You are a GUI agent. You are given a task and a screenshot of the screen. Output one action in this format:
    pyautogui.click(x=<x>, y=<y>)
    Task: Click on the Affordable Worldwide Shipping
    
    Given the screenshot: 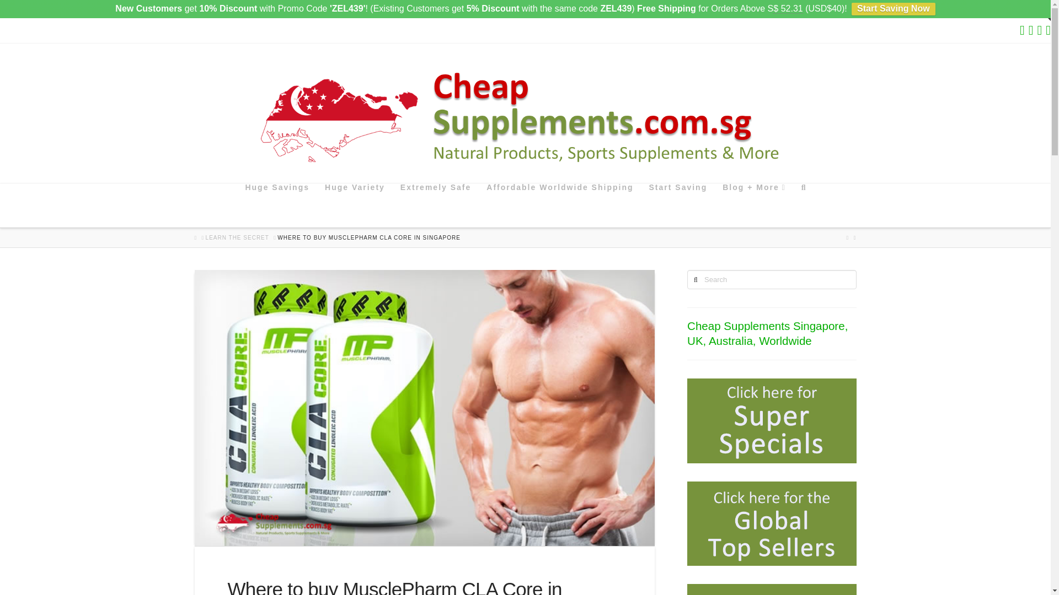 What is the action you would take?
    pyautogui.click(x=559, y=205)
    